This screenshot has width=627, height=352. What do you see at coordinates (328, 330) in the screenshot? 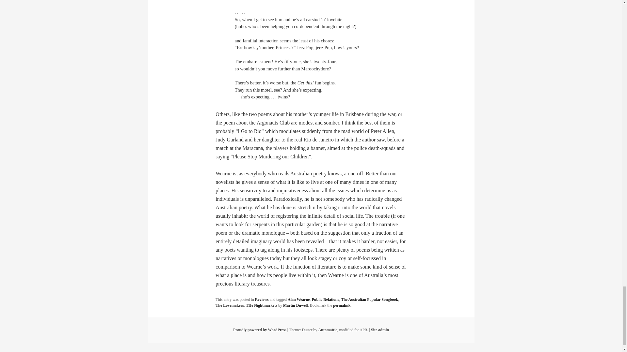
I see `Automattic` at bounding box center [328, 330].